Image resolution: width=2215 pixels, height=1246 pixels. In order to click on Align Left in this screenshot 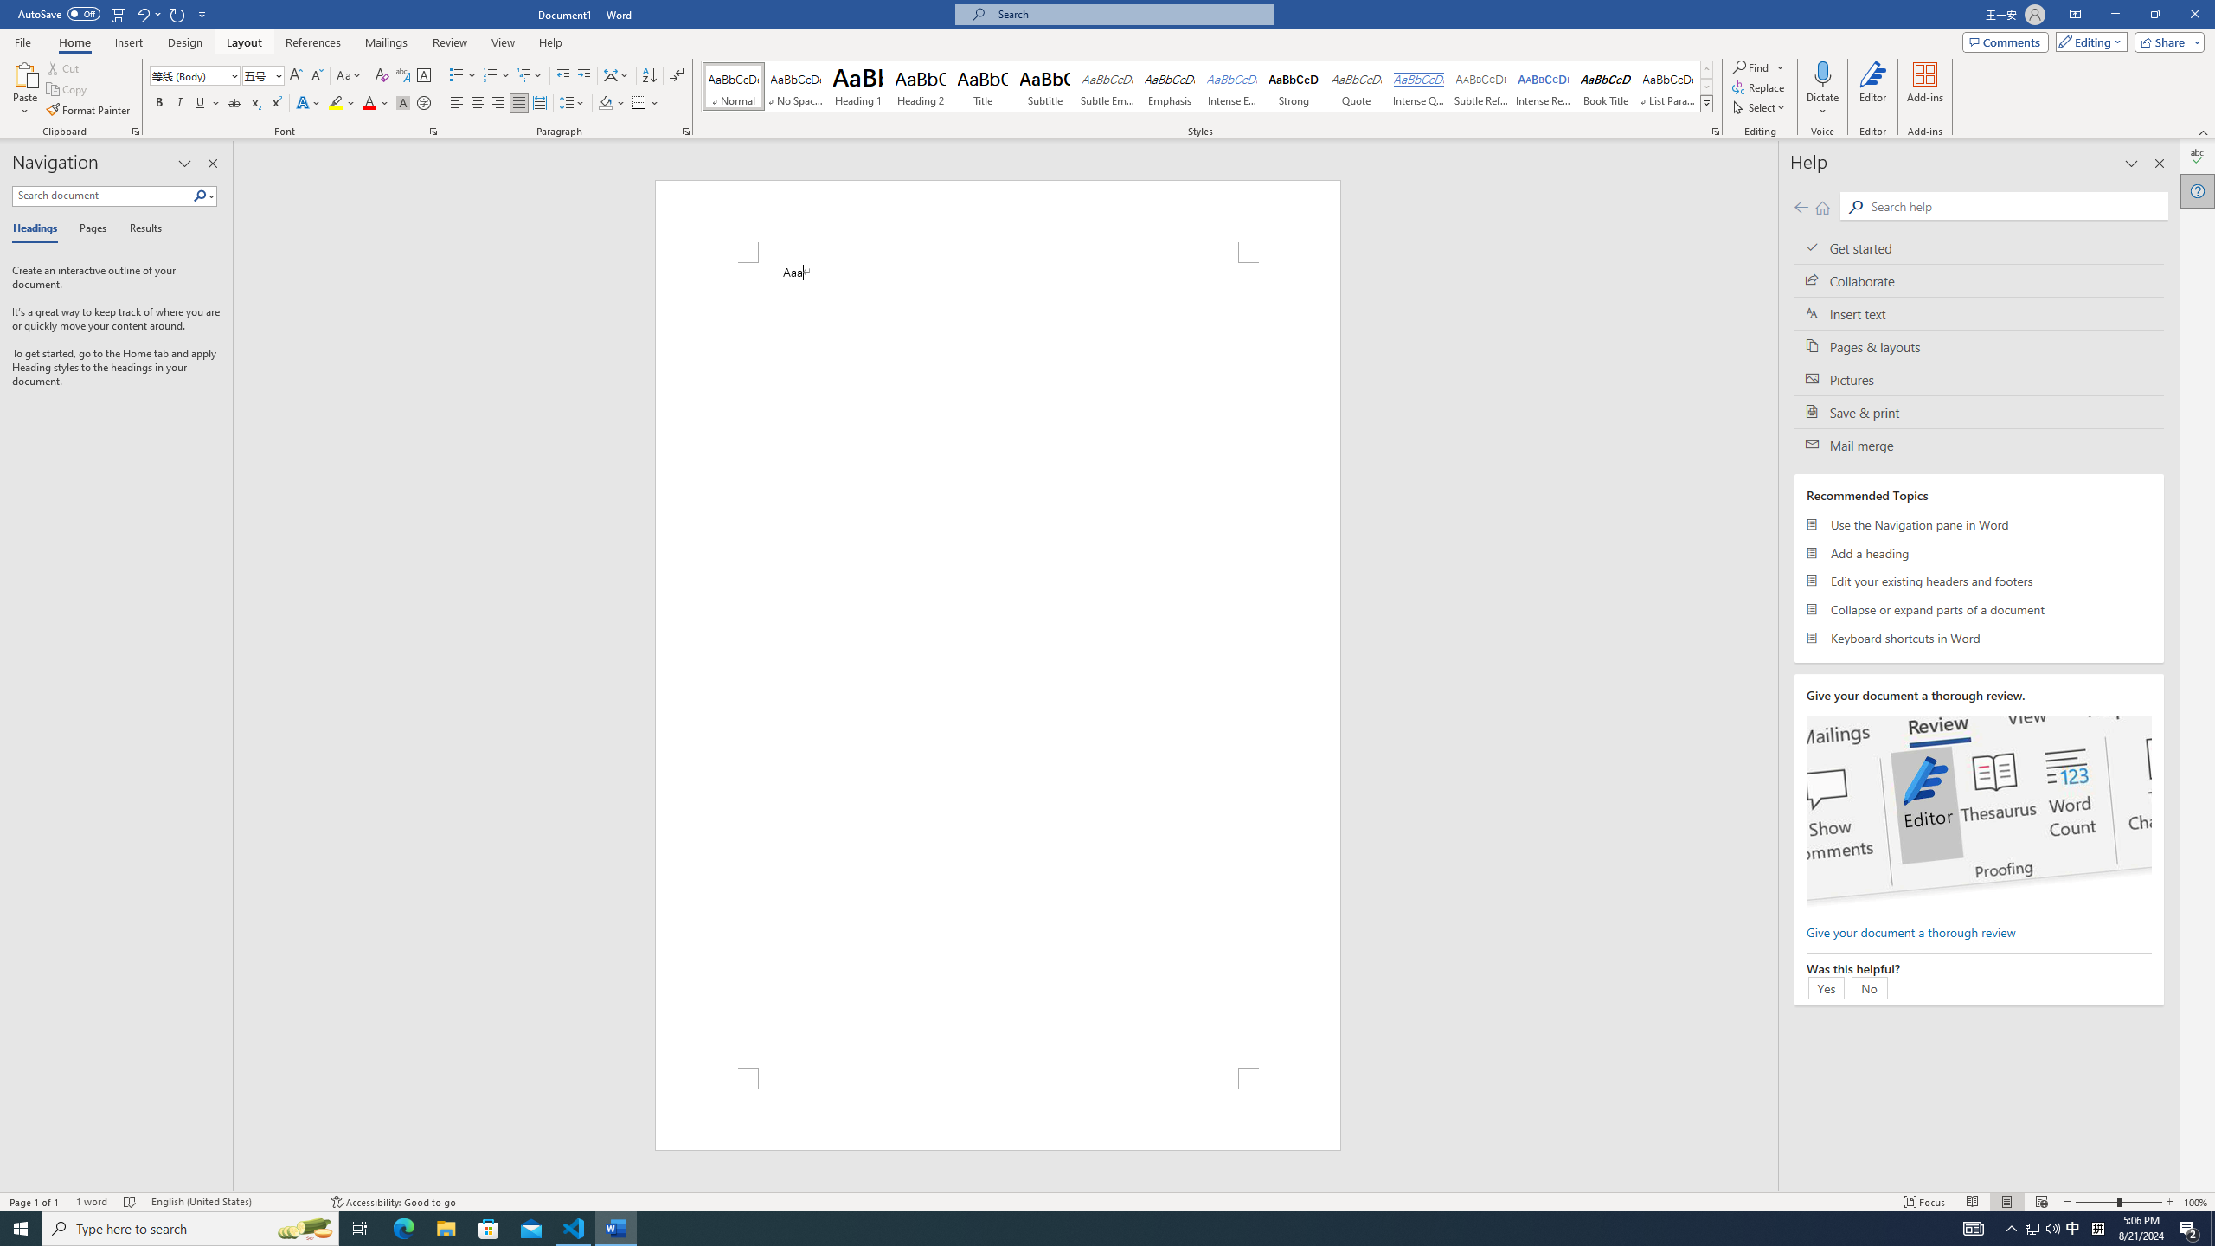, I will do `click(457, 104)`.